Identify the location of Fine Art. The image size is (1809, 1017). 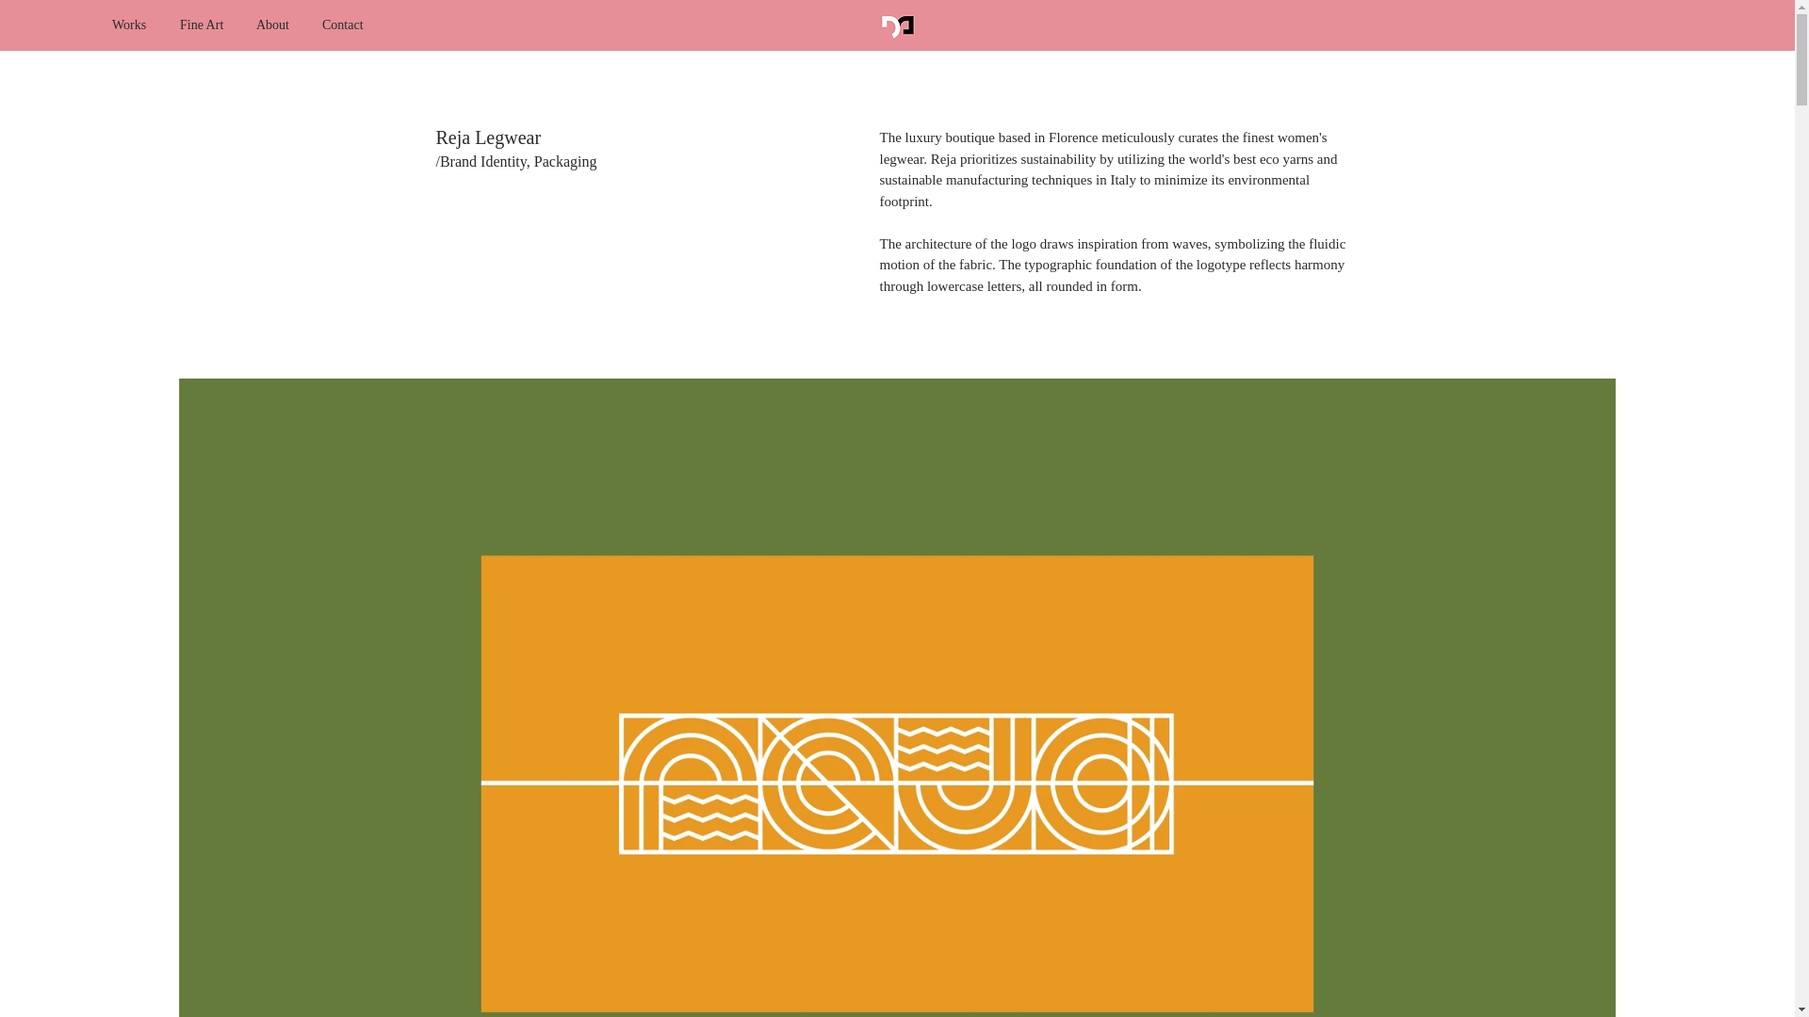
(204, 24).